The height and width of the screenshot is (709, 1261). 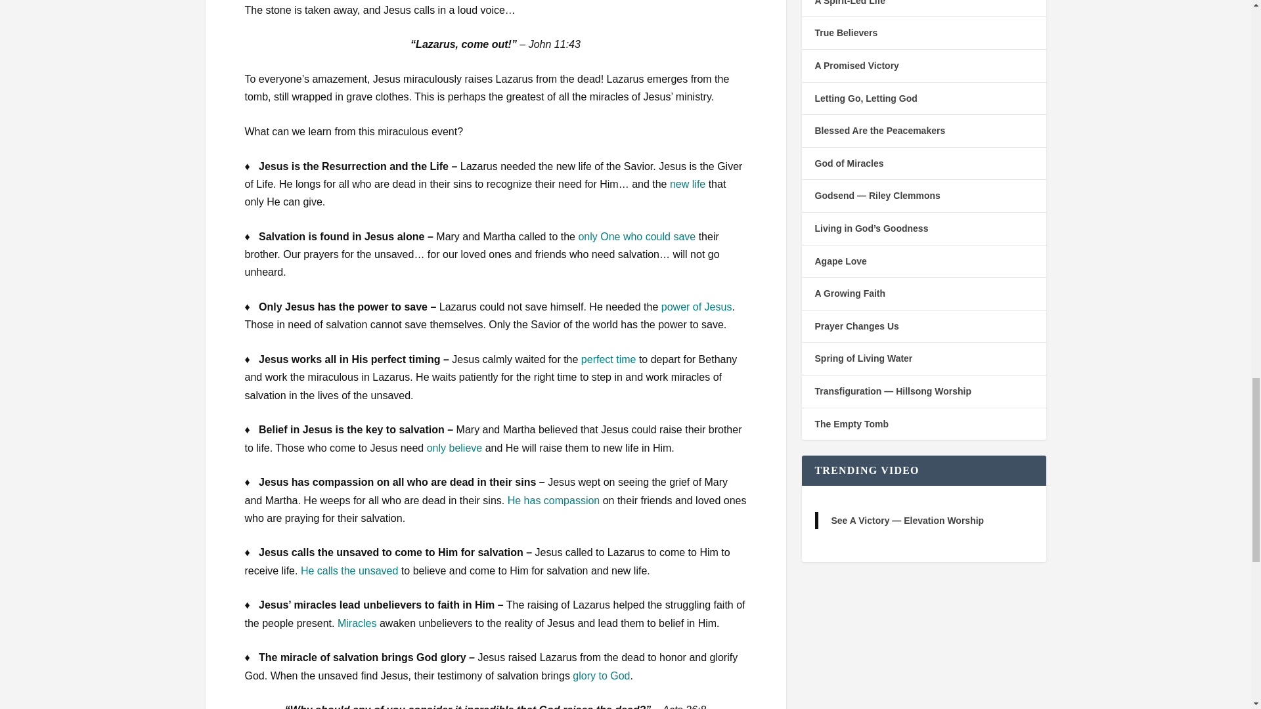 What do you see at coordinates (687, 184) in the screenshot?
I see `new life` at bounding box center [687, 184].